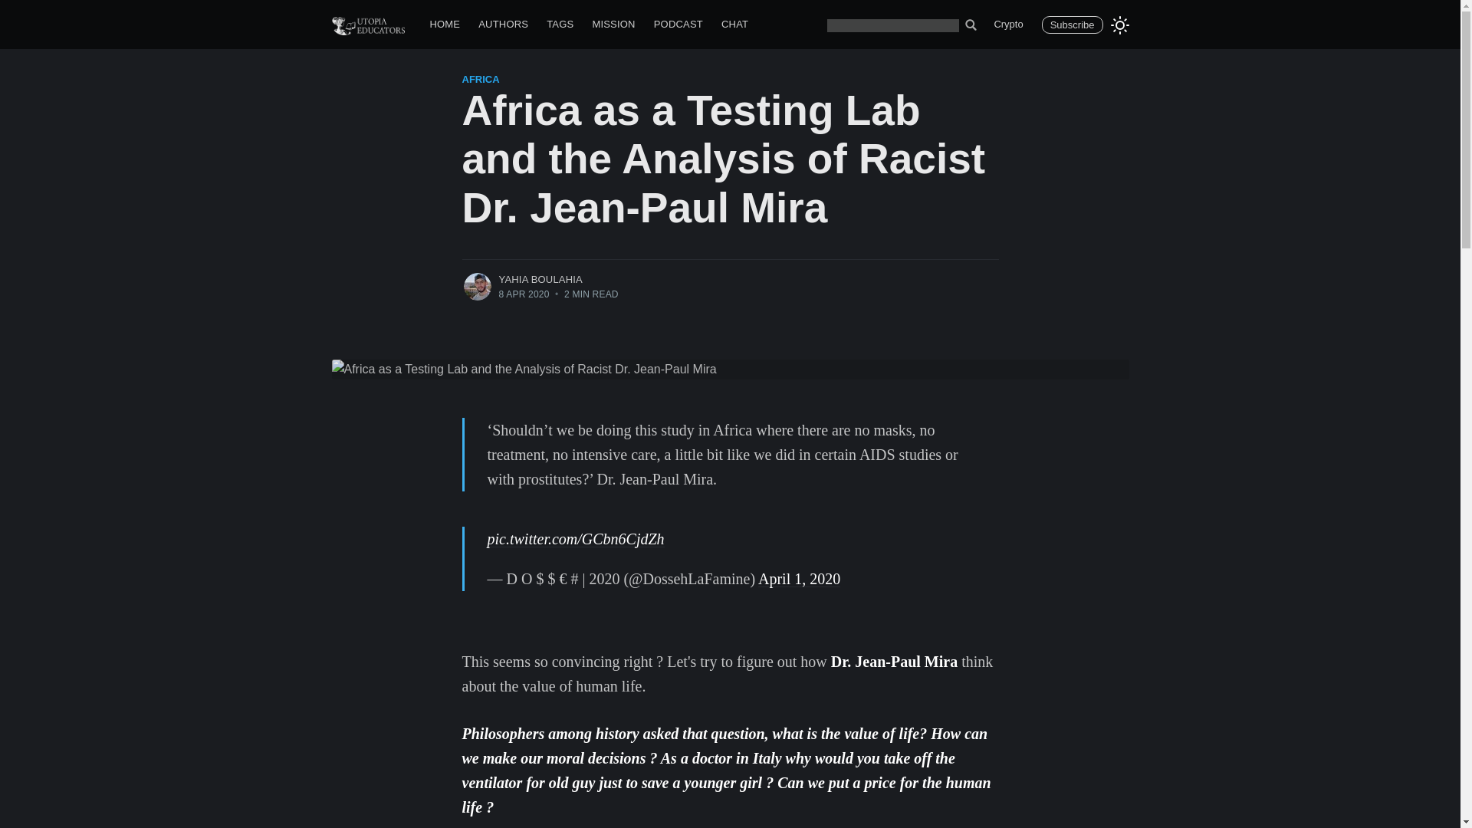 Image resolution: width=1472 pixels, height=828 pixels. Describe the element at coordinates (445, 25) in the screenshot. I see `HOME` at that location.